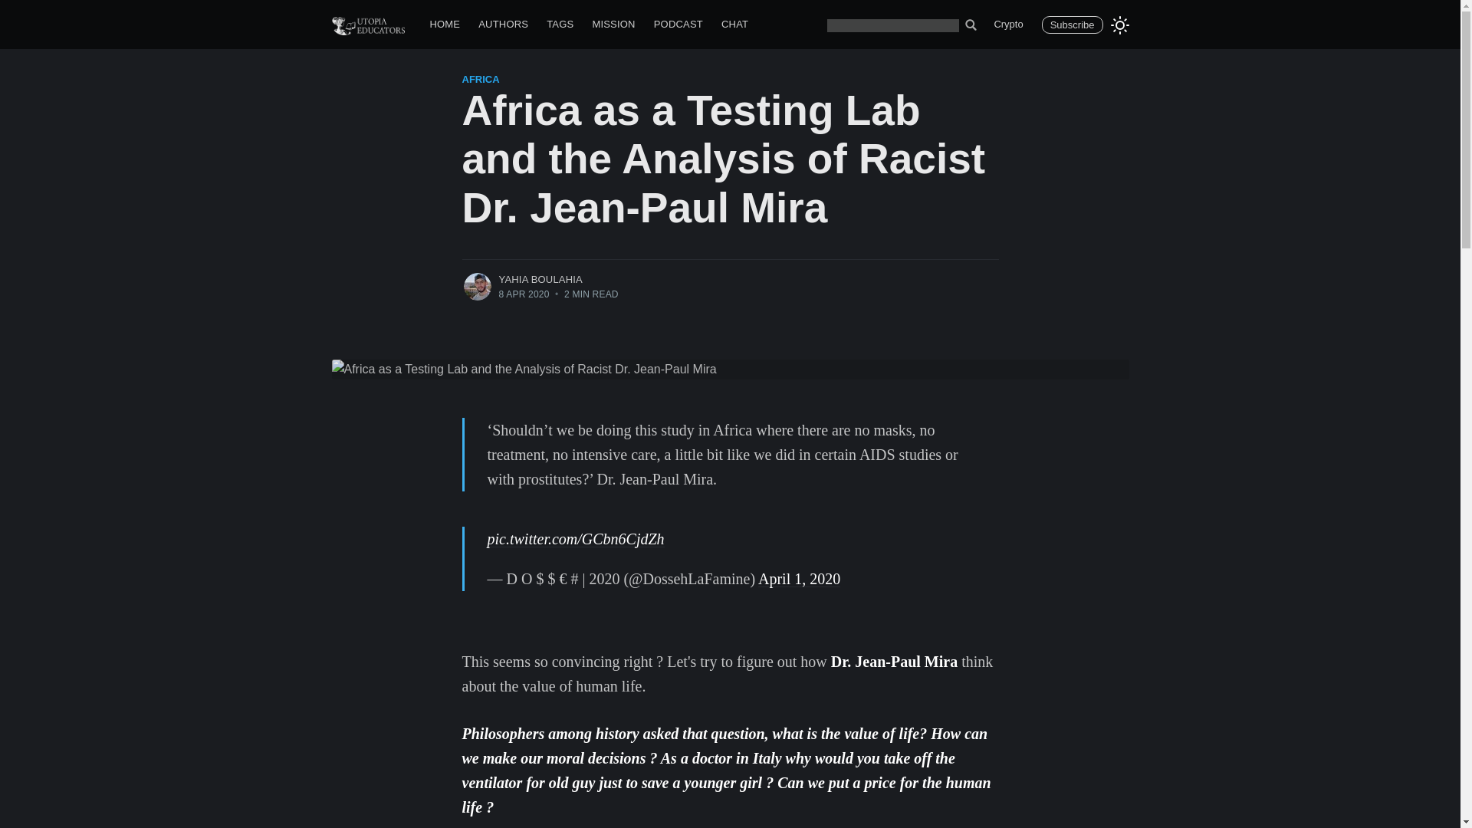 Image resolution: width=1472 pixels, height=828 pixels. Describe the element at coordinates (445, 25) in the screenshot. I see `HOME` at that location.